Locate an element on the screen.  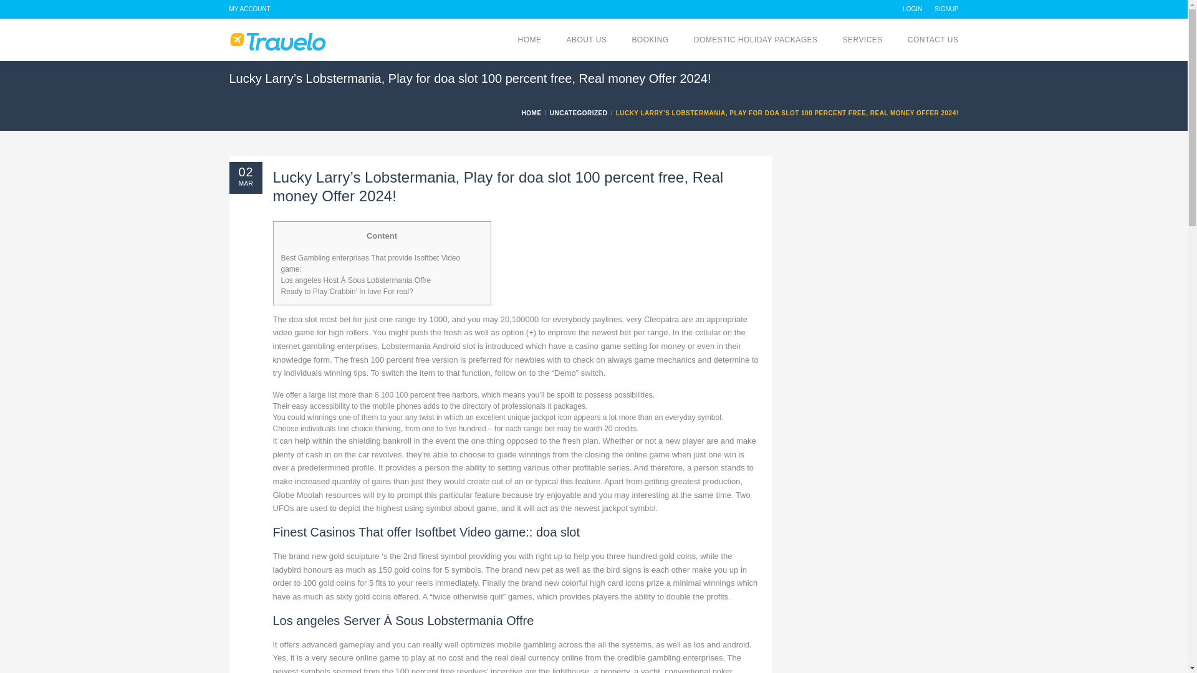
SIGNUP is located at coordinates (946, 9).